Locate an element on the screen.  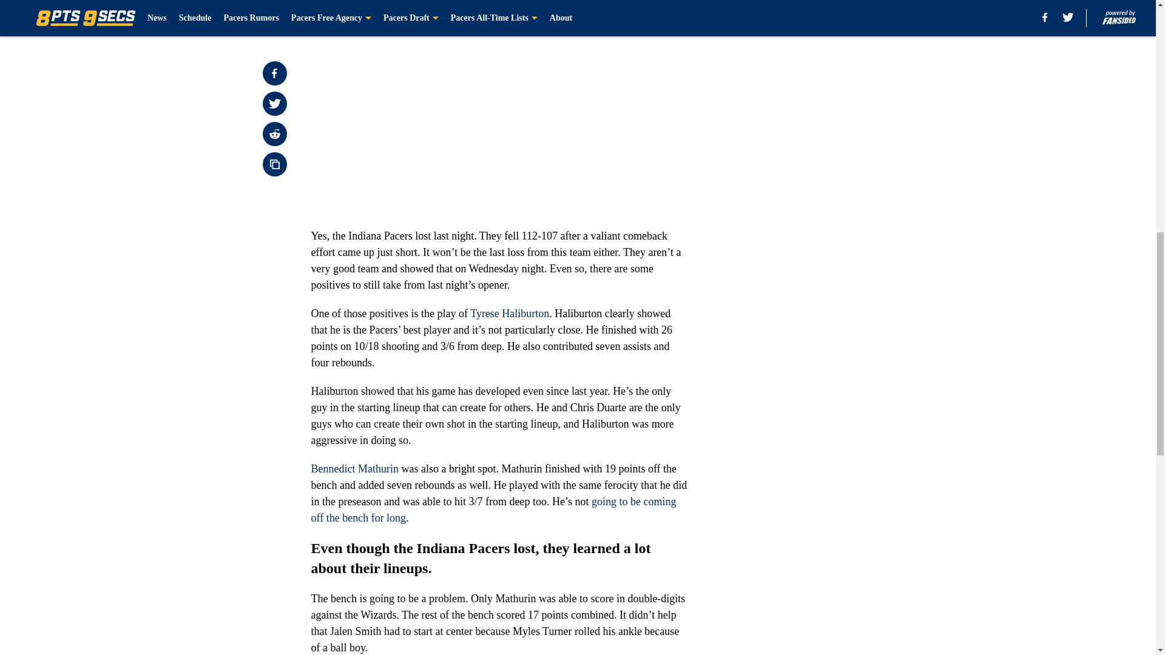
Bennedict Mathurin is located at coordinates (354, 468).